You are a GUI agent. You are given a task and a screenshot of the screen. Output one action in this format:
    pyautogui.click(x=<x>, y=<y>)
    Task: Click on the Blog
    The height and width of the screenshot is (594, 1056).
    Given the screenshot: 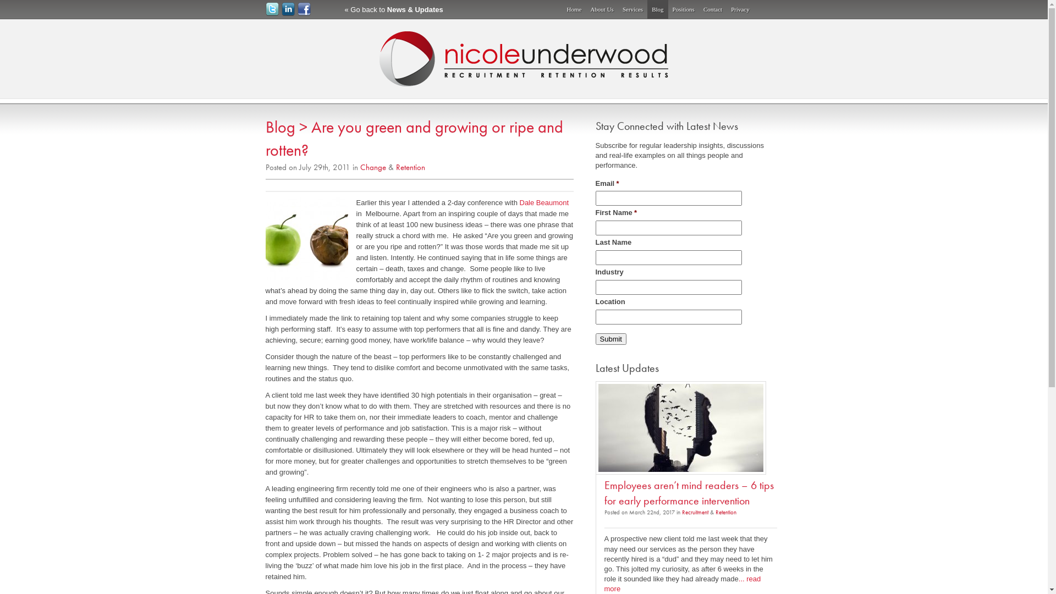 What is the action you would take?
    pyautogui.click(x=280, y=127)
    